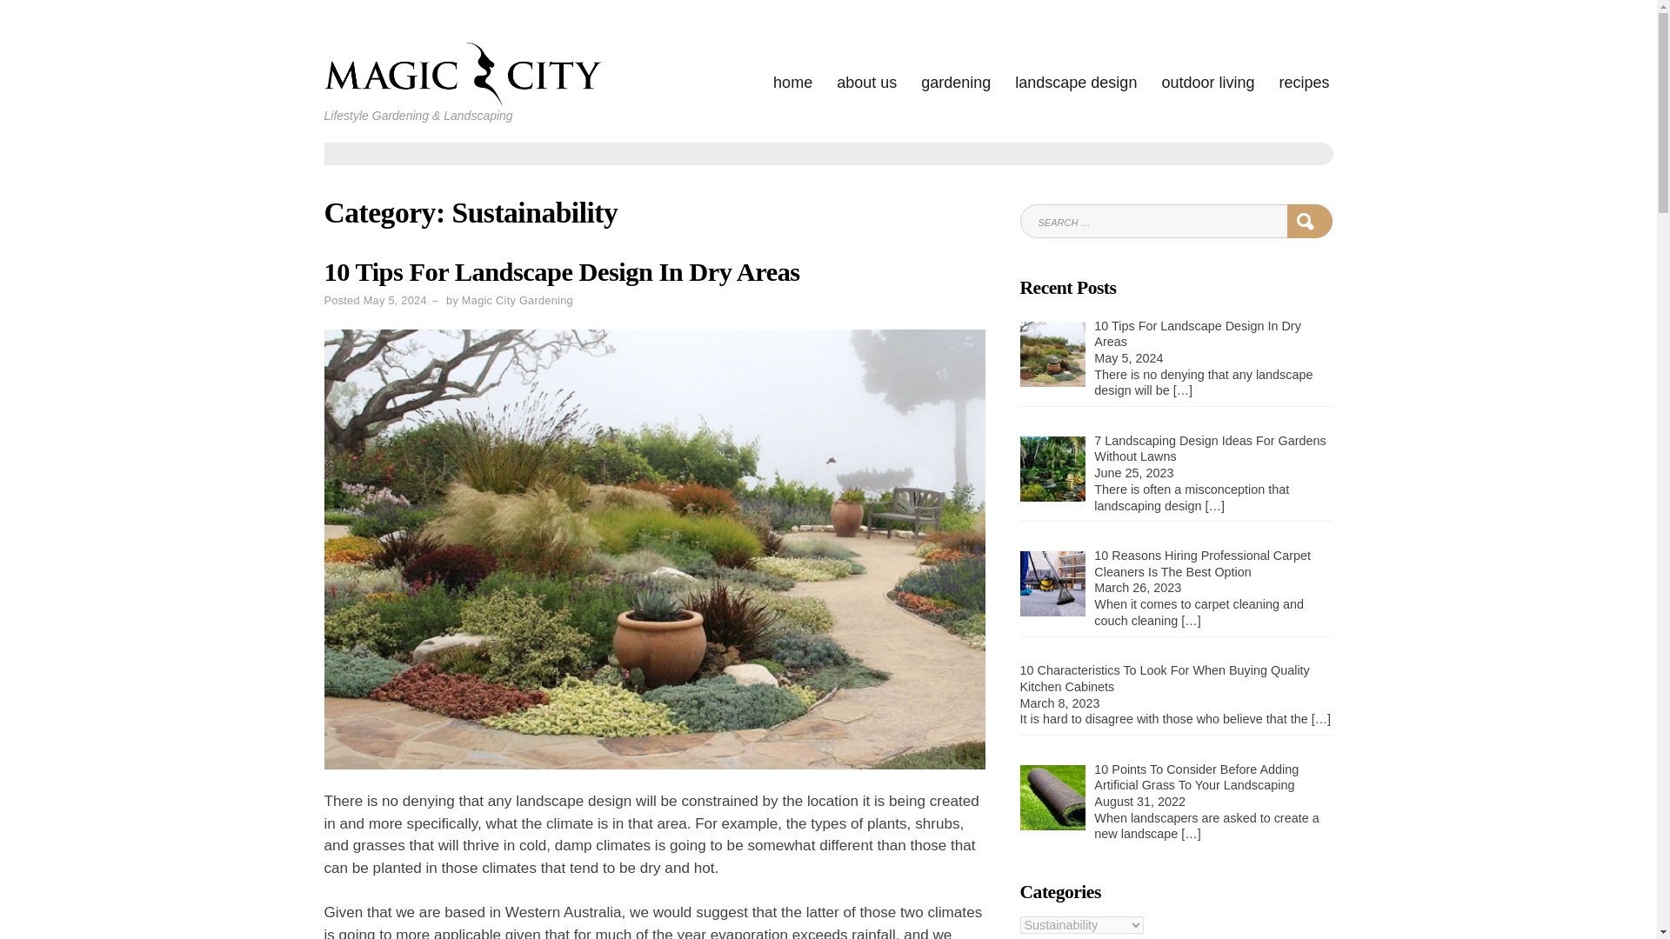 This screenshot has height=939, width=1670. Describe the element at coordinates (1207, 83) in the screenshot. I see `outdoor living` at that location.